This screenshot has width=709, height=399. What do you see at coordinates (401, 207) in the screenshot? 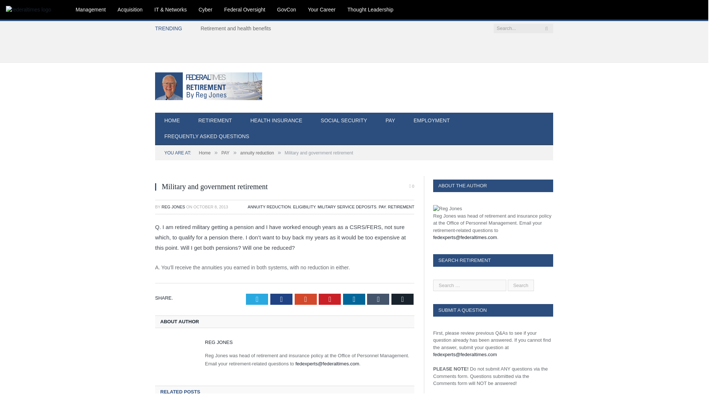
I see `RETIREMENT` at bounding box center [401, 207].